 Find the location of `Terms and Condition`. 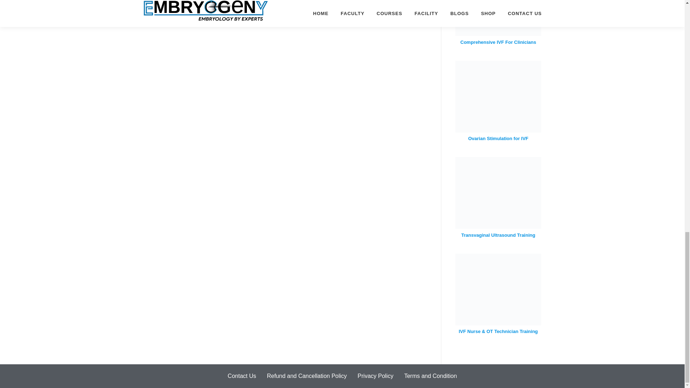

Terms and Condition is located at coordinates (431, 376).